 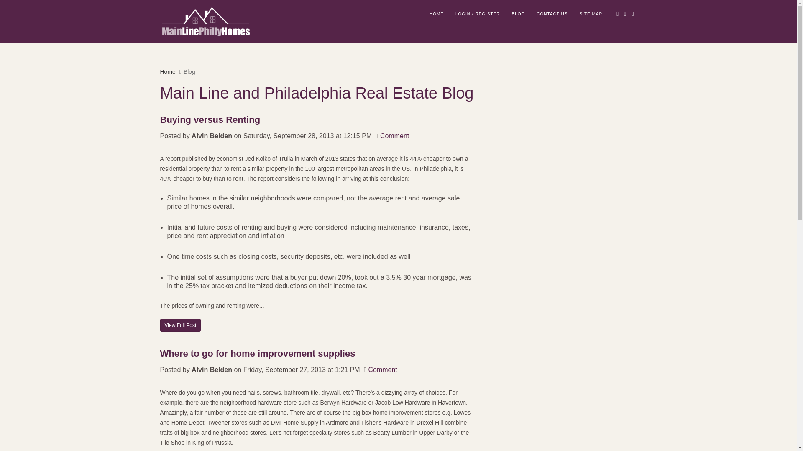 I want to click on CONTACT US, so click(x=552, y=14).